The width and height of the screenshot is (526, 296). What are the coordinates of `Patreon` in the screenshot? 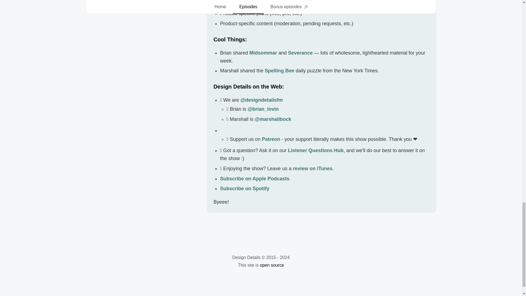 It's located at (271, 139).